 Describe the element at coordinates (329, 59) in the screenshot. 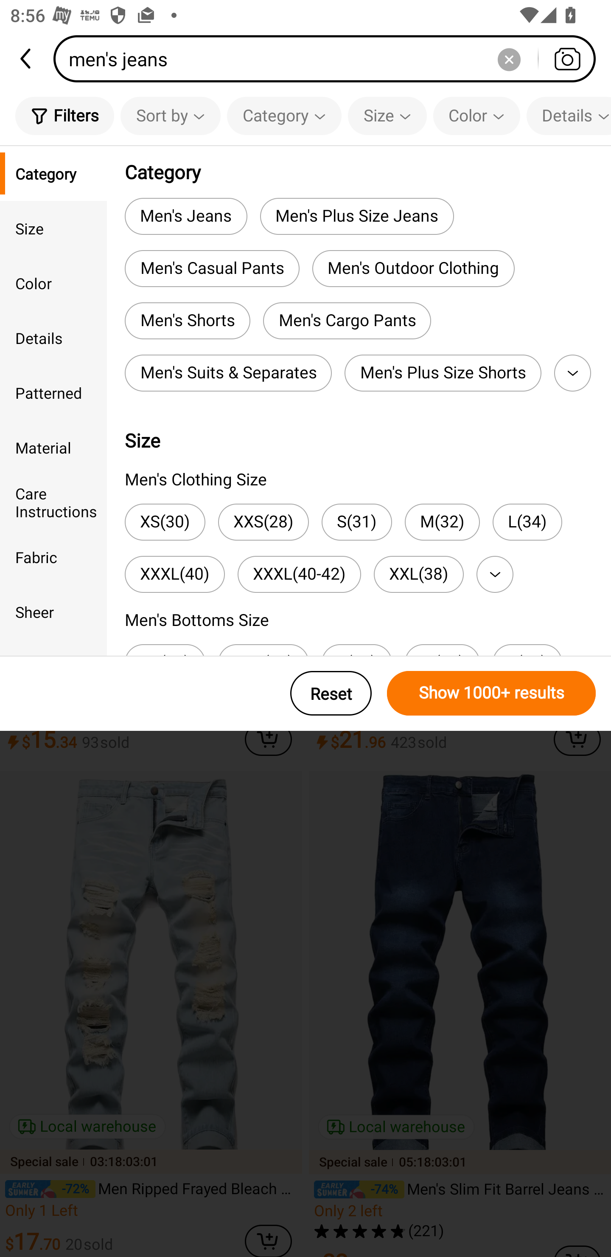

I see `men's jeans` at that location.